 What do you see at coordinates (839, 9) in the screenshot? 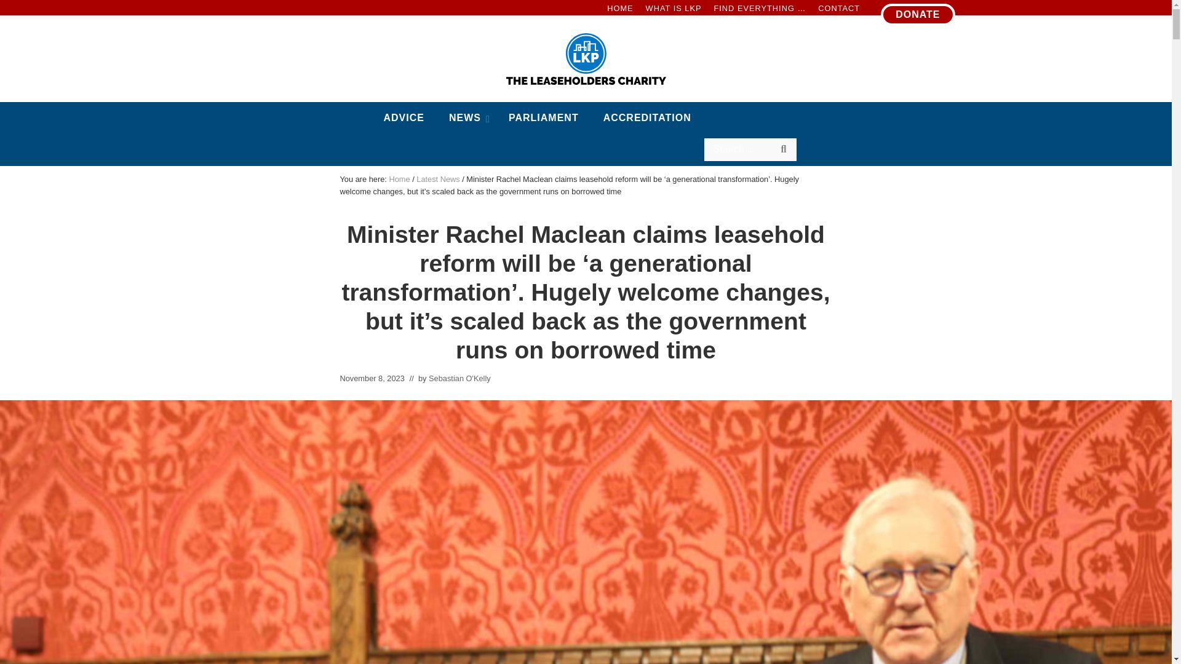
I see `DONATE` at bounding box center [839, 9].